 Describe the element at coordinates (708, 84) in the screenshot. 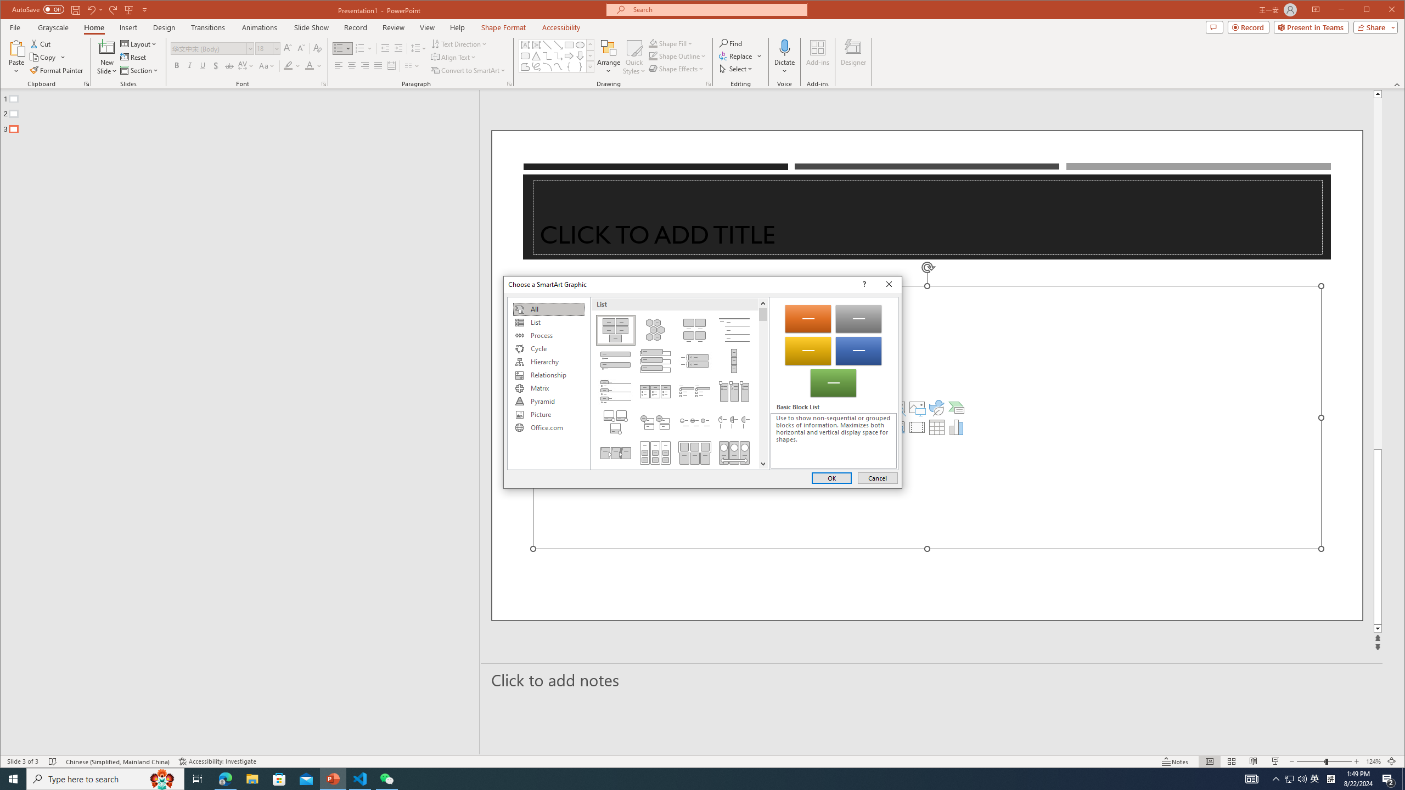

I see `Format Object...` at that location.